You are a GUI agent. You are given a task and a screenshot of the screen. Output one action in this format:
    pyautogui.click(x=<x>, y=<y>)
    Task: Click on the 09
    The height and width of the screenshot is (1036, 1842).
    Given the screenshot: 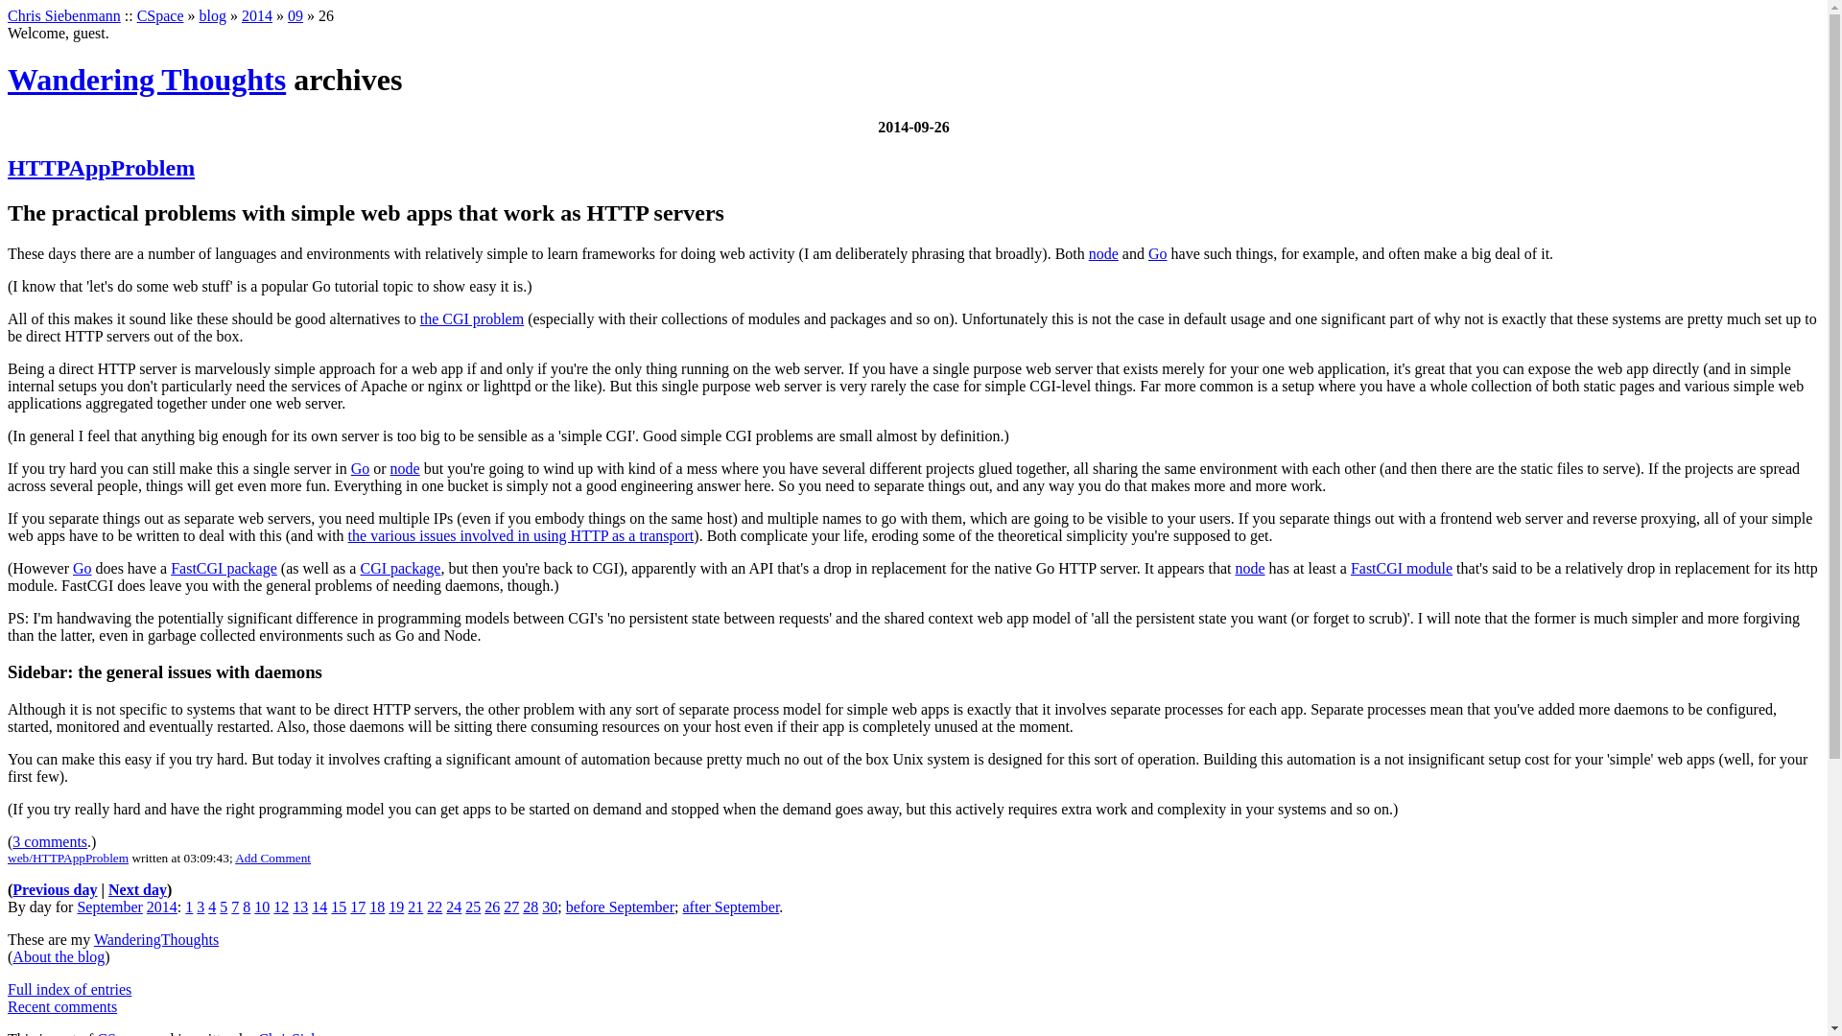 What is the action you would take?
    pyautogui.click(x=295, y=15)
    